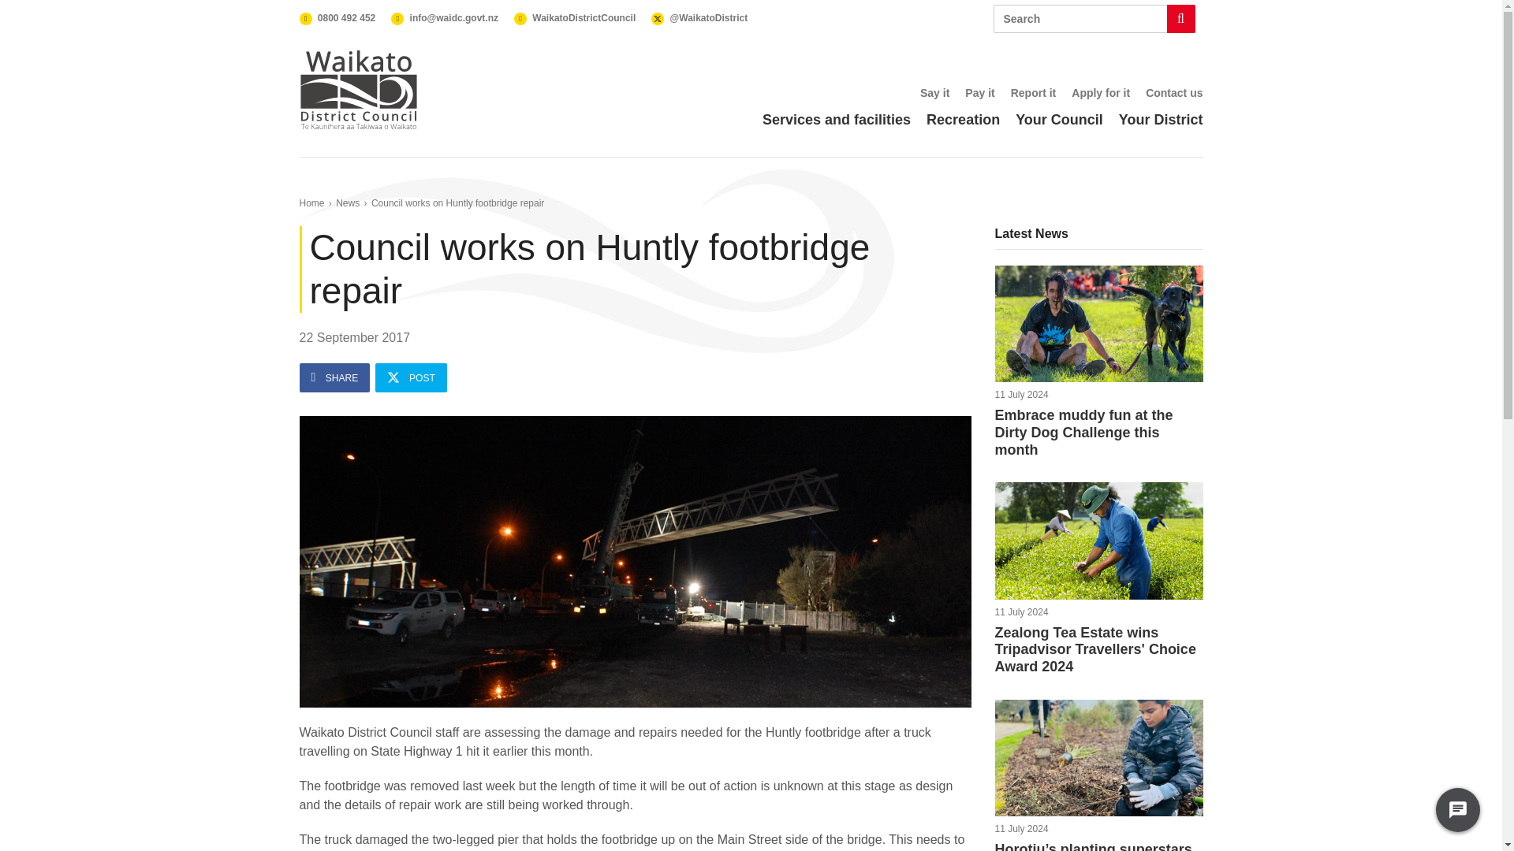 Image resolution: width=1514 pixels, height=851 pixels. Describe the element at coordinates (1173, 93) in the screenshot. I see `Contact us` at that location.